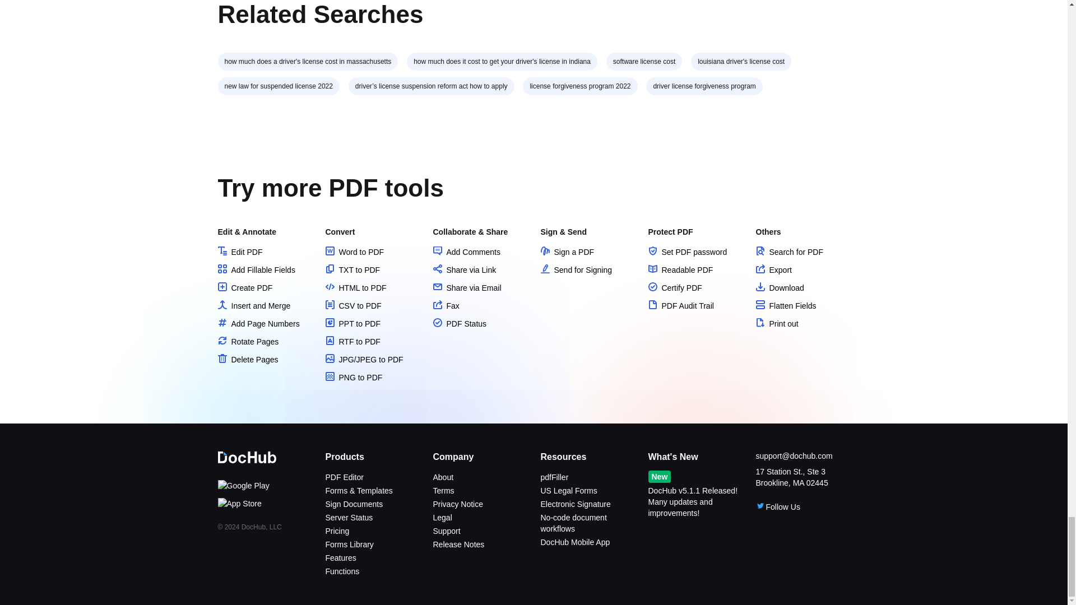 The image size is (1076, 605). I want to click on PPT to PDF, so click(352, 324).